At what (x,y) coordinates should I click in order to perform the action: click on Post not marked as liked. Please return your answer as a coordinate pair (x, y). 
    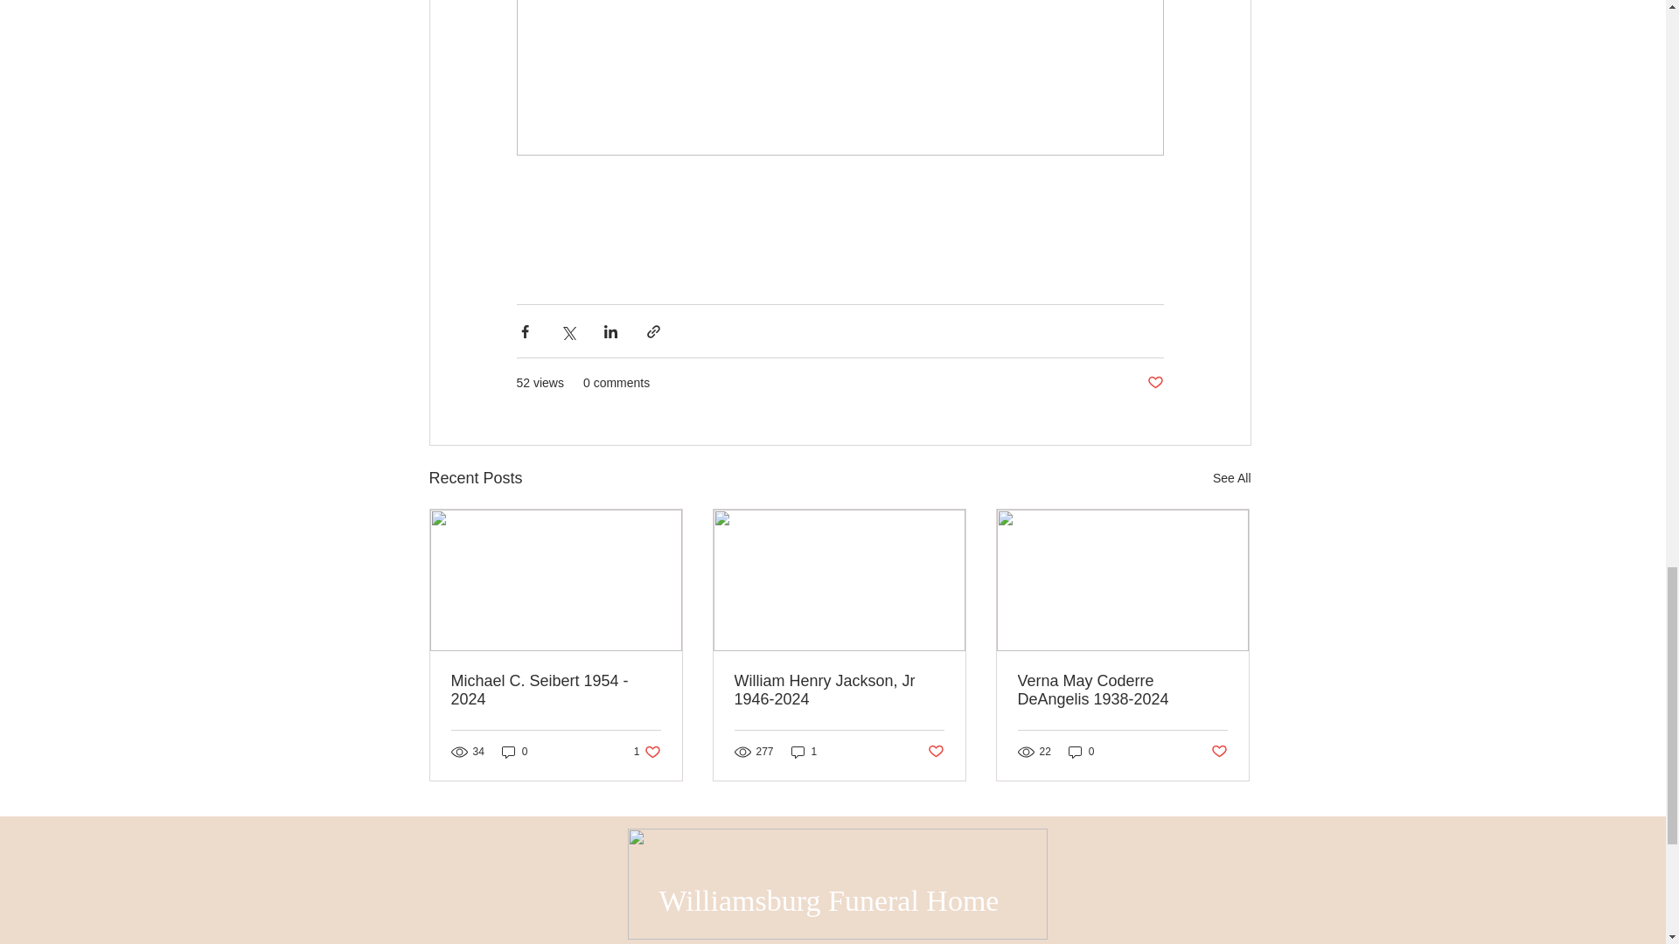
    Looking at the image, I should click on (804, 752).